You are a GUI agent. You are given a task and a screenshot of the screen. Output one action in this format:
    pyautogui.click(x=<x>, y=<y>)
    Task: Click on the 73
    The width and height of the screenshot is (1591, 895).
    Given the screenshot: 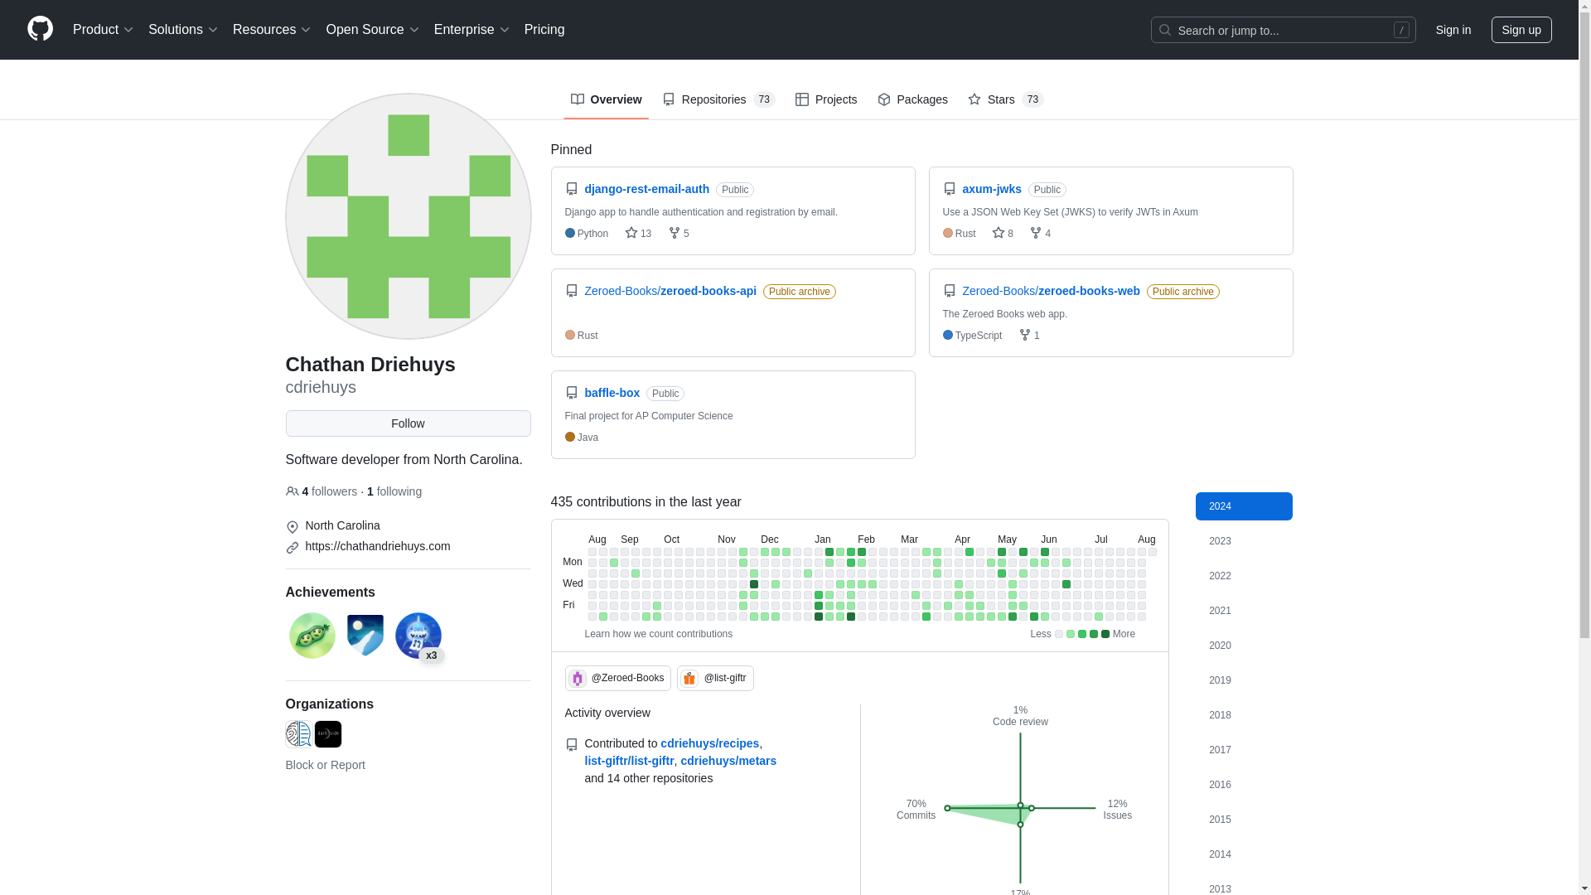 What is the action you would take?
    pyautogui.click(x=1032, y=99)
    